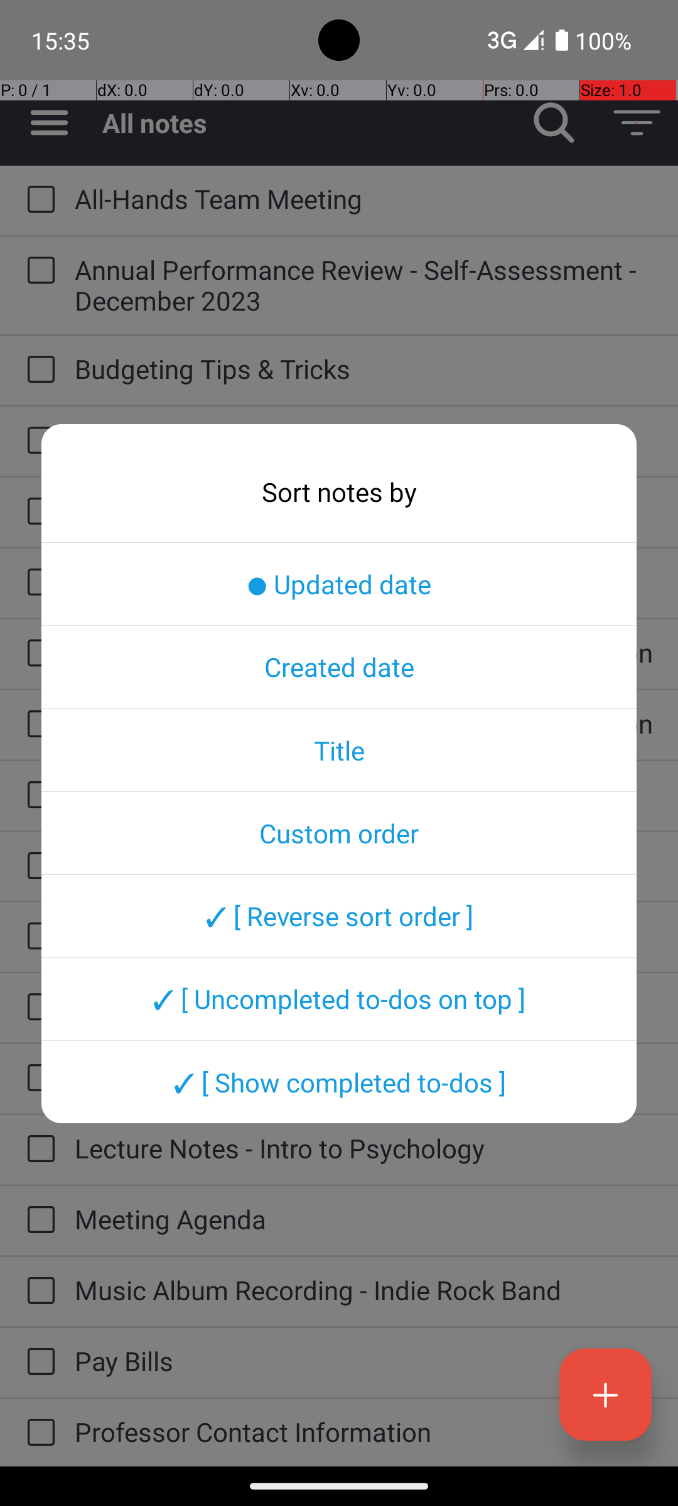  Describe the element at coordinates (637, 123) in the screenshot. I see `` at that location.